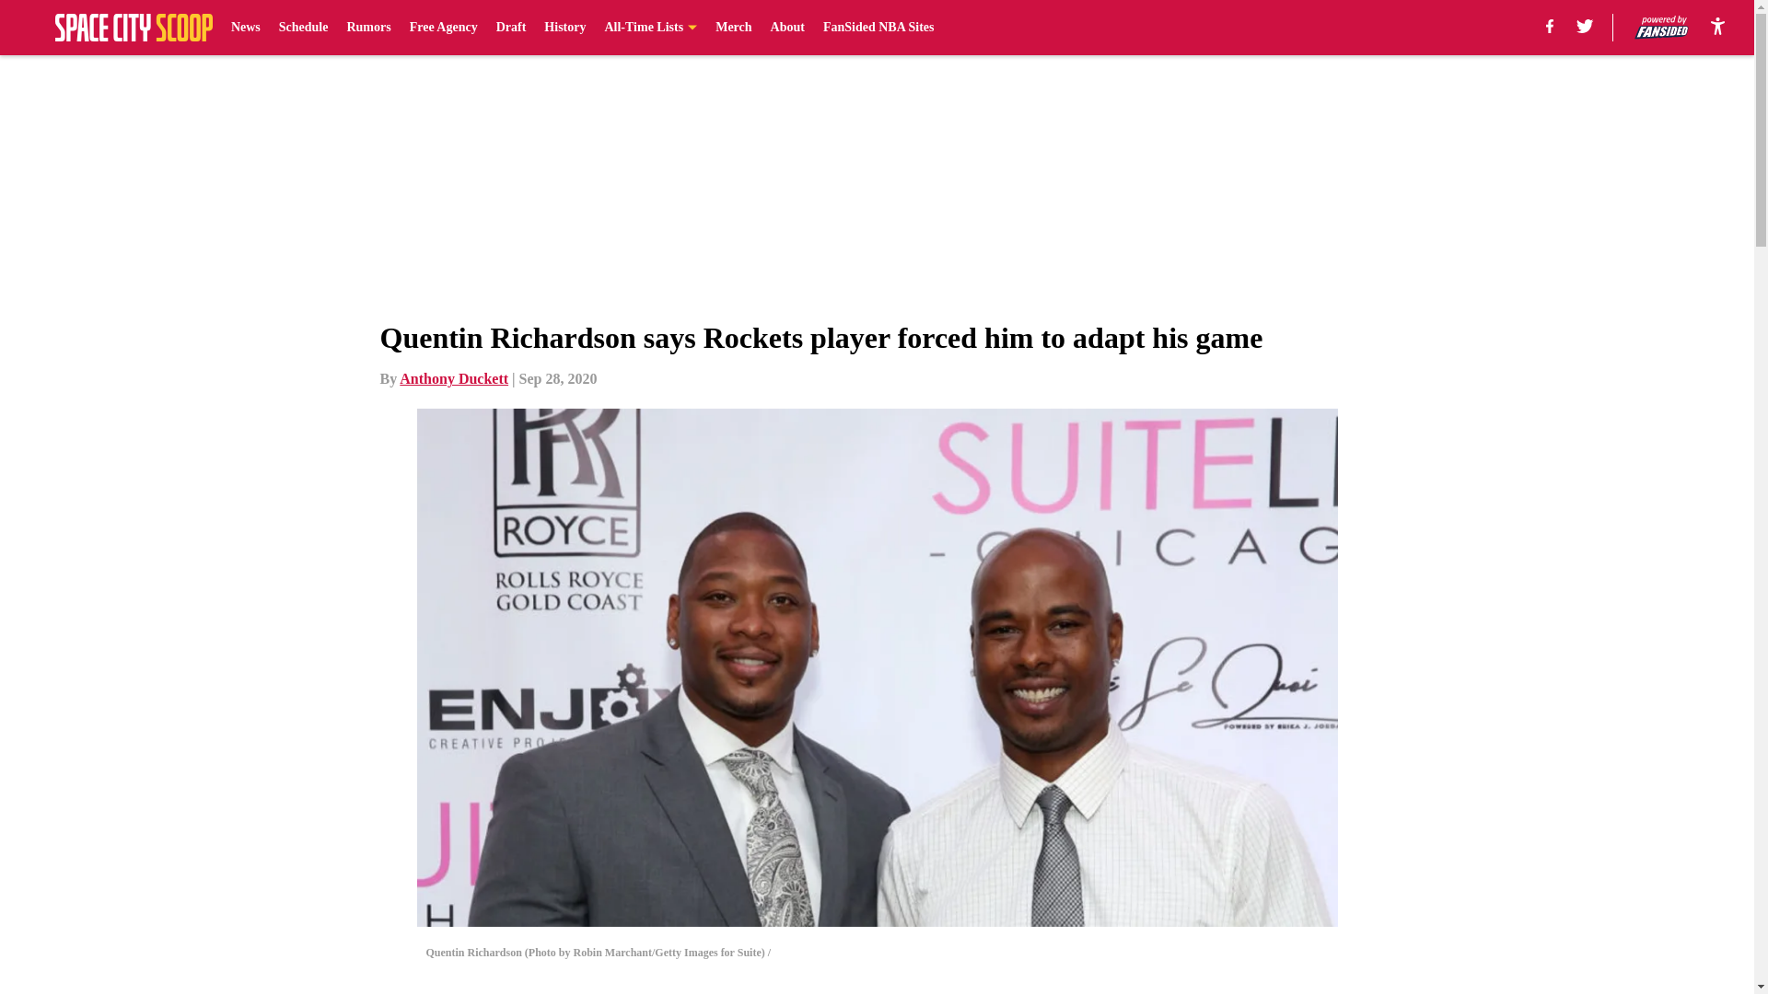 Image resolution: width=1768 pixels, height=994 pixels. What do you see at coordinates (453, 378) in the screenshot?
I see `Anthony Duckett` at bounding box center [453, 378].